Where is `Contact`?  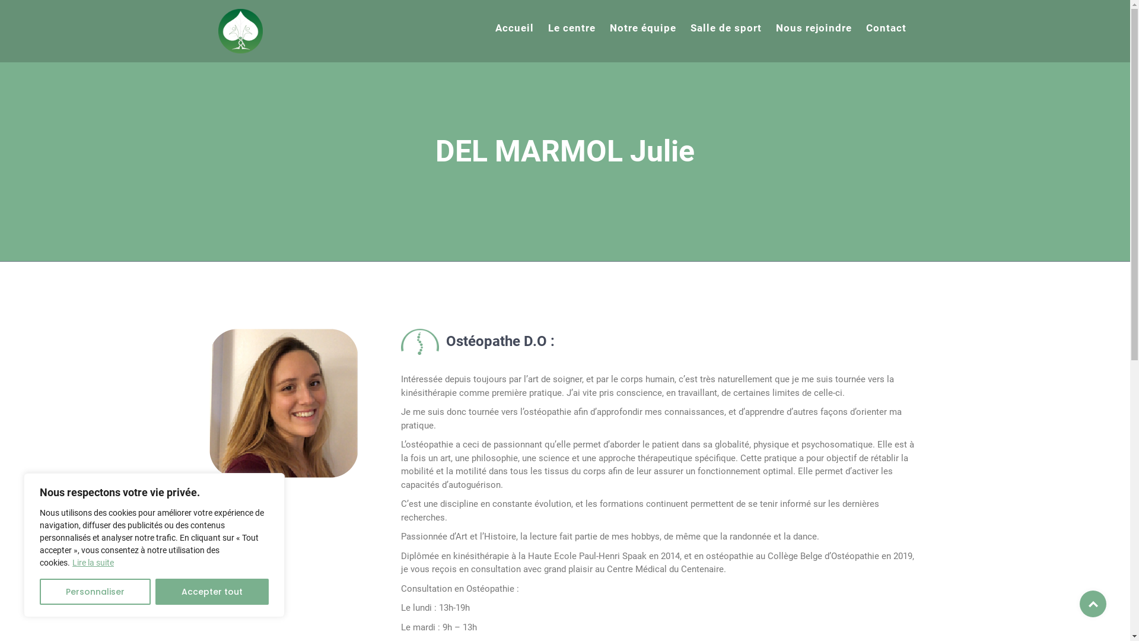 Contact is located at coordinates (886, 28).